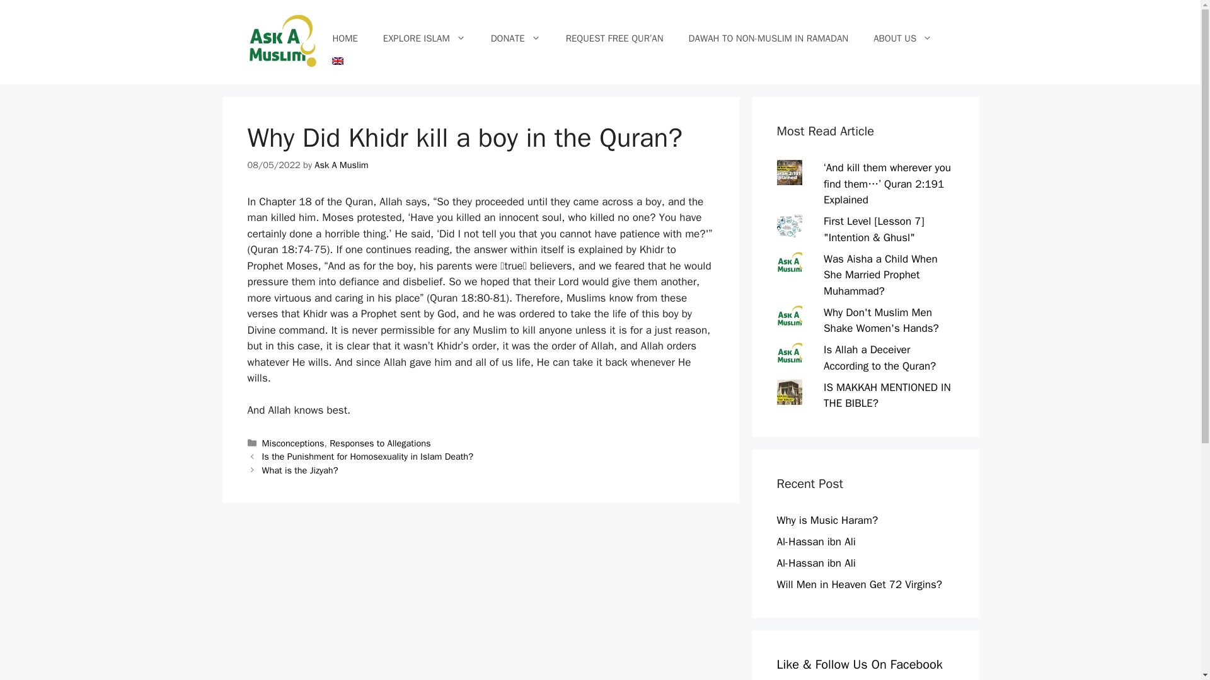 This screenshot has height=680, width=1210. What do you see at coordinates (341, 165) in the screenshot?
I see `View all posts by Ask A Muslim` at bounding box center [341, 165].